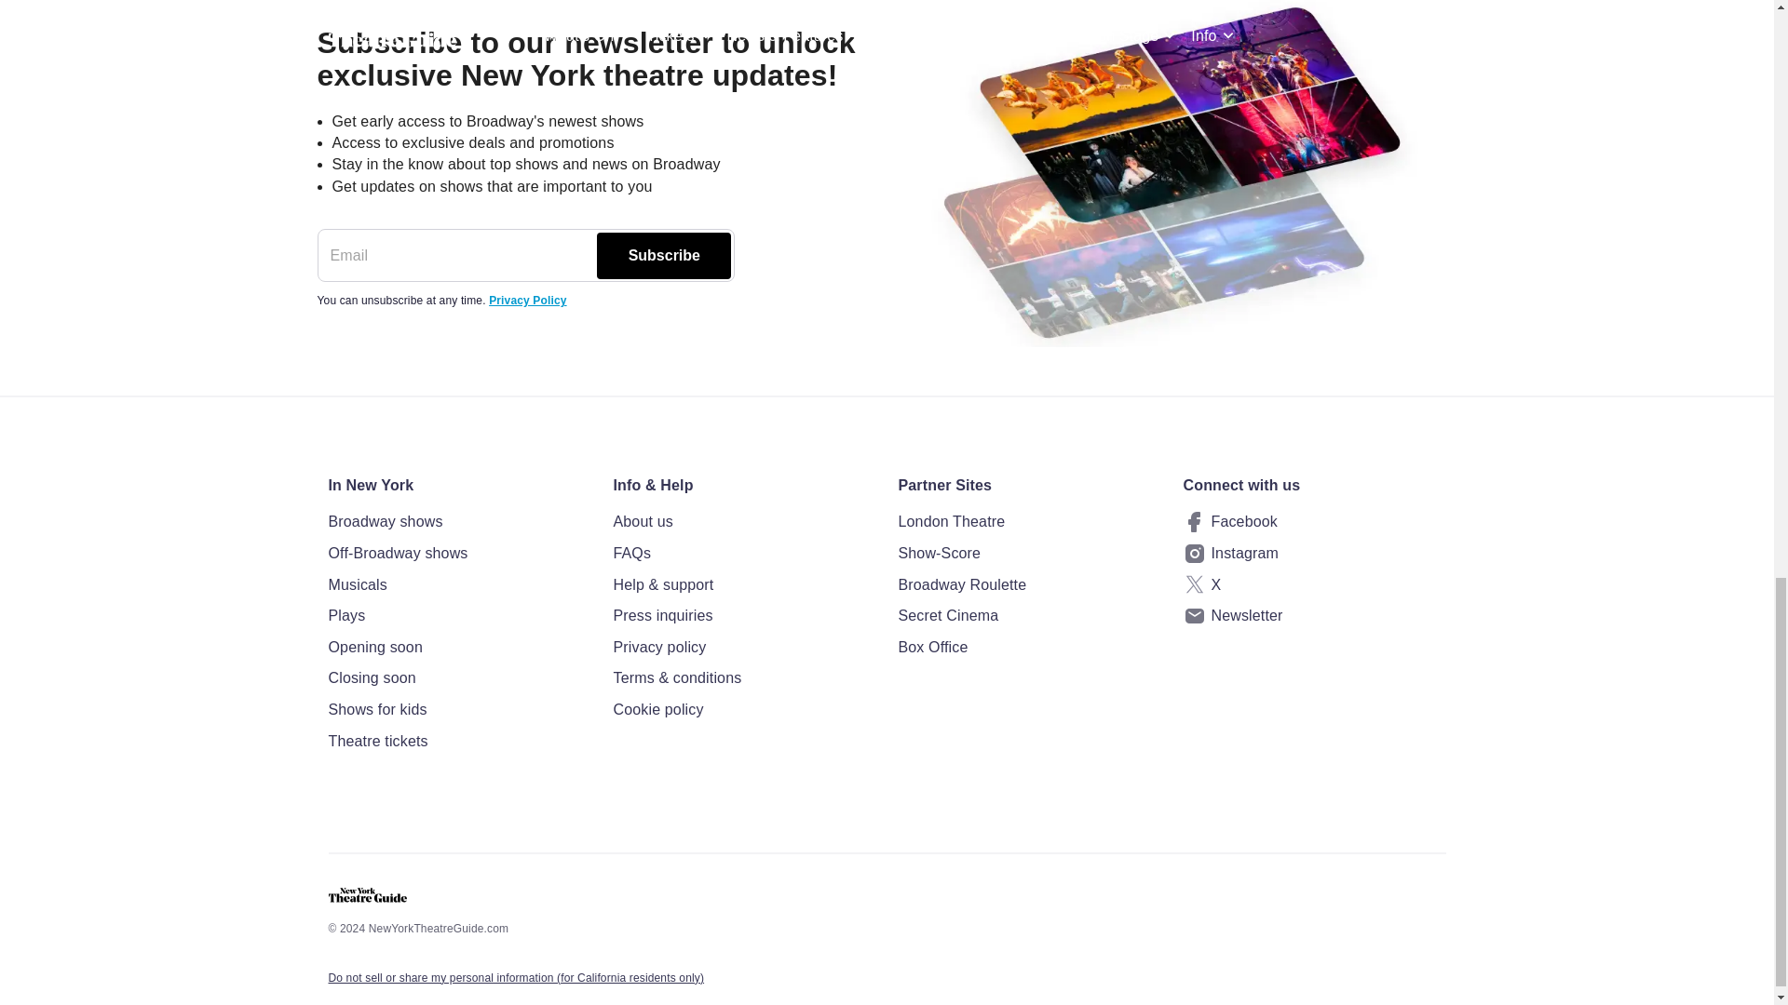 The height and width of the screenshot is (1005, 1788). What do you see at coordinates (1028, 521) in the screenshot?
I see `London Theatre` at bounding box center [1028, 521].